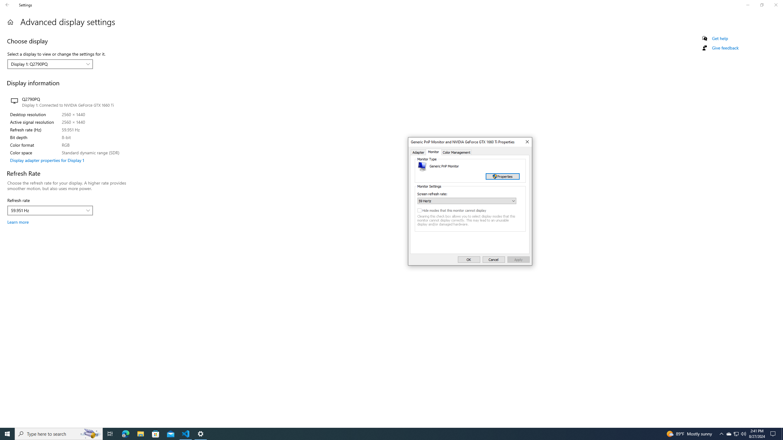 The height and width of the screenshot is (440, 783). Describe the element at coordinates (125, 434) in the screenshot. I see `Cancel` at that location.